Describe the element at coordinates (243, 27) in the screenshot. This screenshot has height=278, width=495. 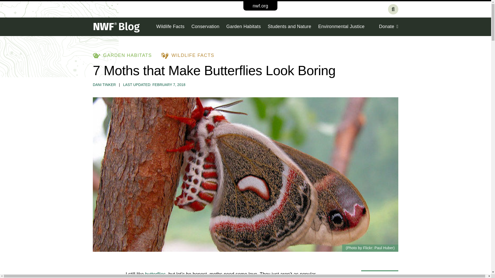
I see `Garden Habitats` at that location.